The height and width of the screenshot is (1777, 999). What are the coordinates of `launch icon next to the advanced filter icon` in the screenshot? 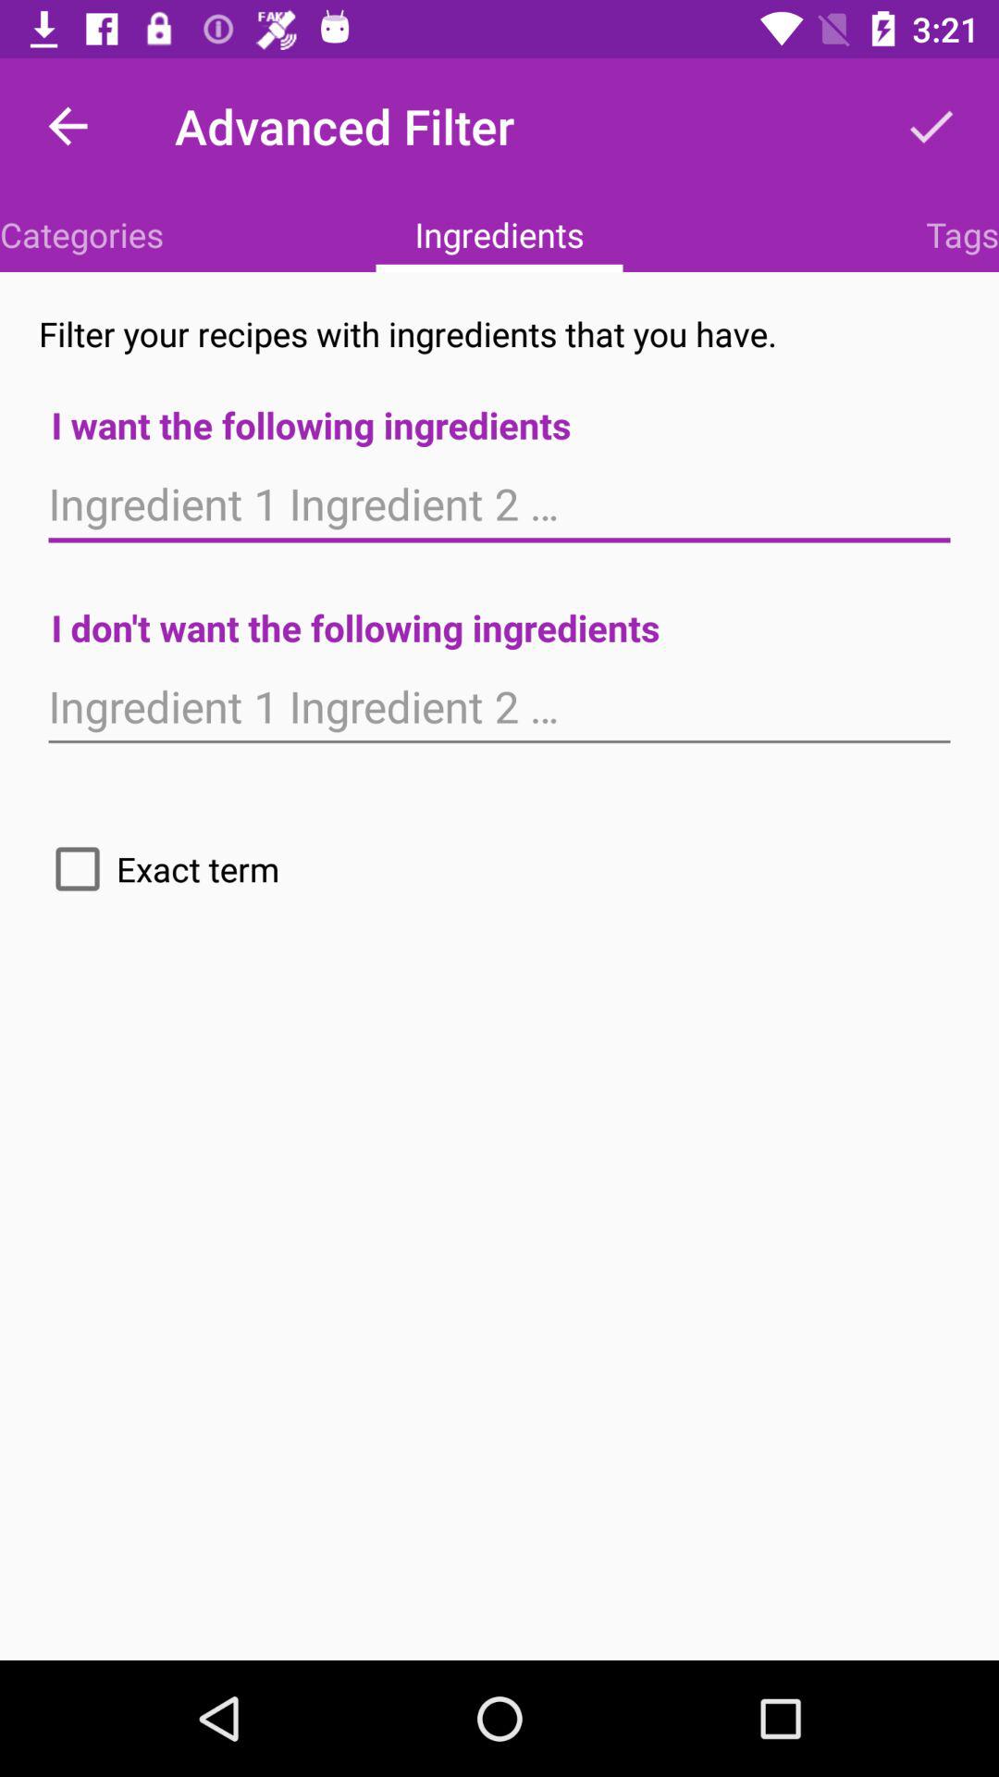 It's located at (68, 126).